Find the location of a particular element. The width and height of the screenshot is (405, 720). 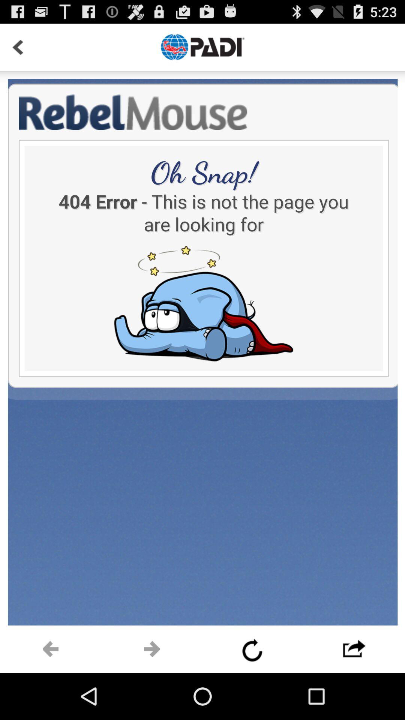

go to previous is located at coordinates (253, 649).